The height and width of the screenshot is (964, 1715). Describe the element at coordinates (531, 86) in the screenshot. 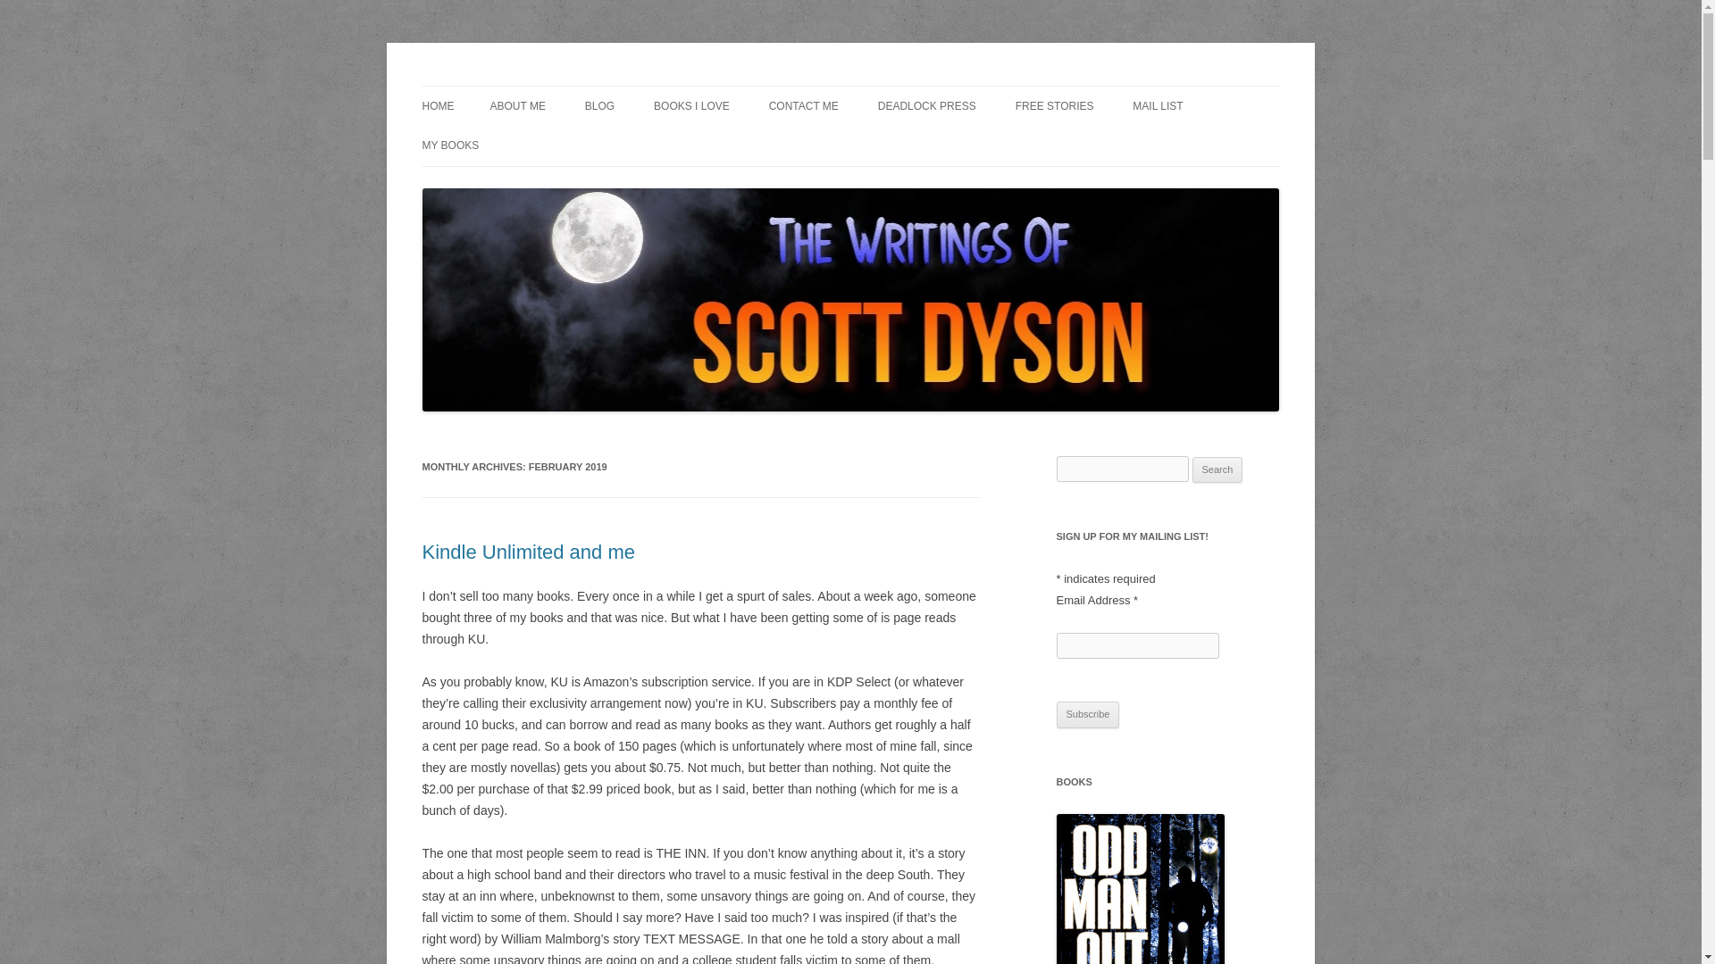

I see `Author Scott Dyson` at that location.